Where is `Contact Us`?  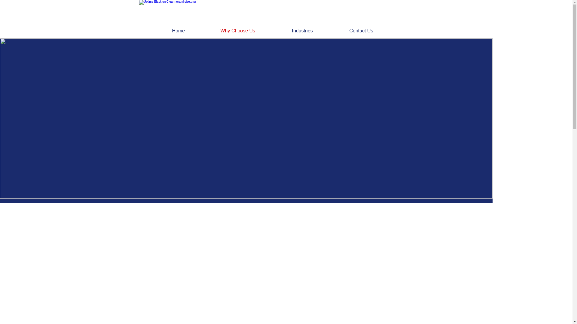
Contact Us is located at coordinates (375, 31).